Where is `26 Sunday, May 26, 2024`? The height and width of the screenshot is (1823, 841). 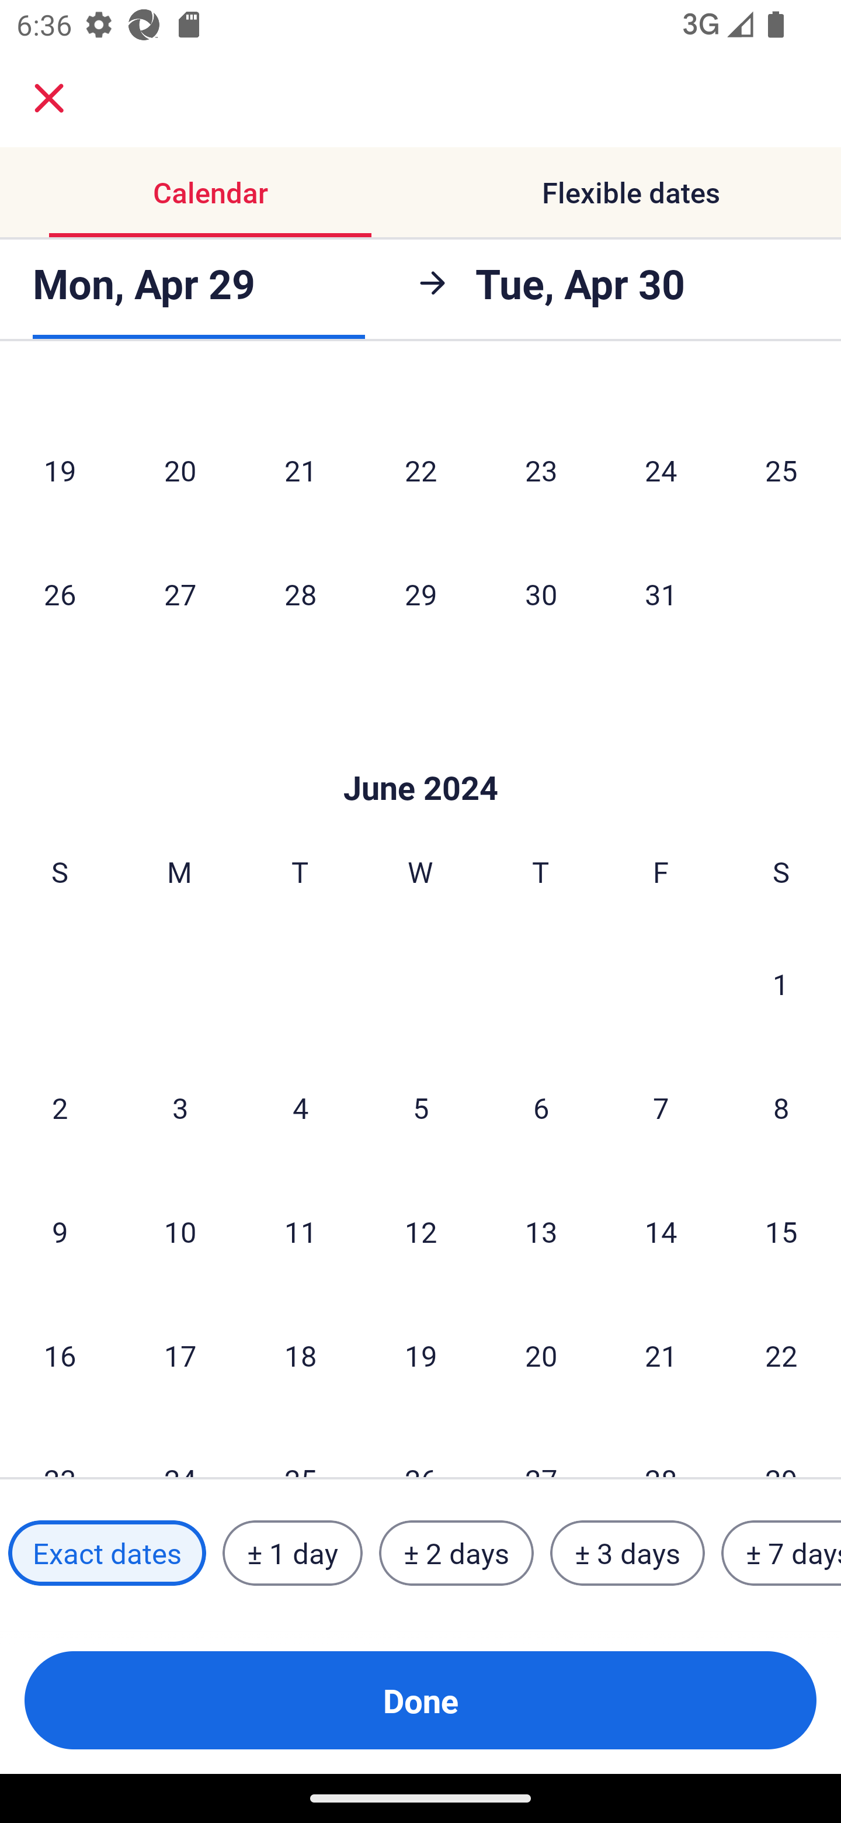 26 Sunday, May 26, 2024 is located at coordinates (60, 594).